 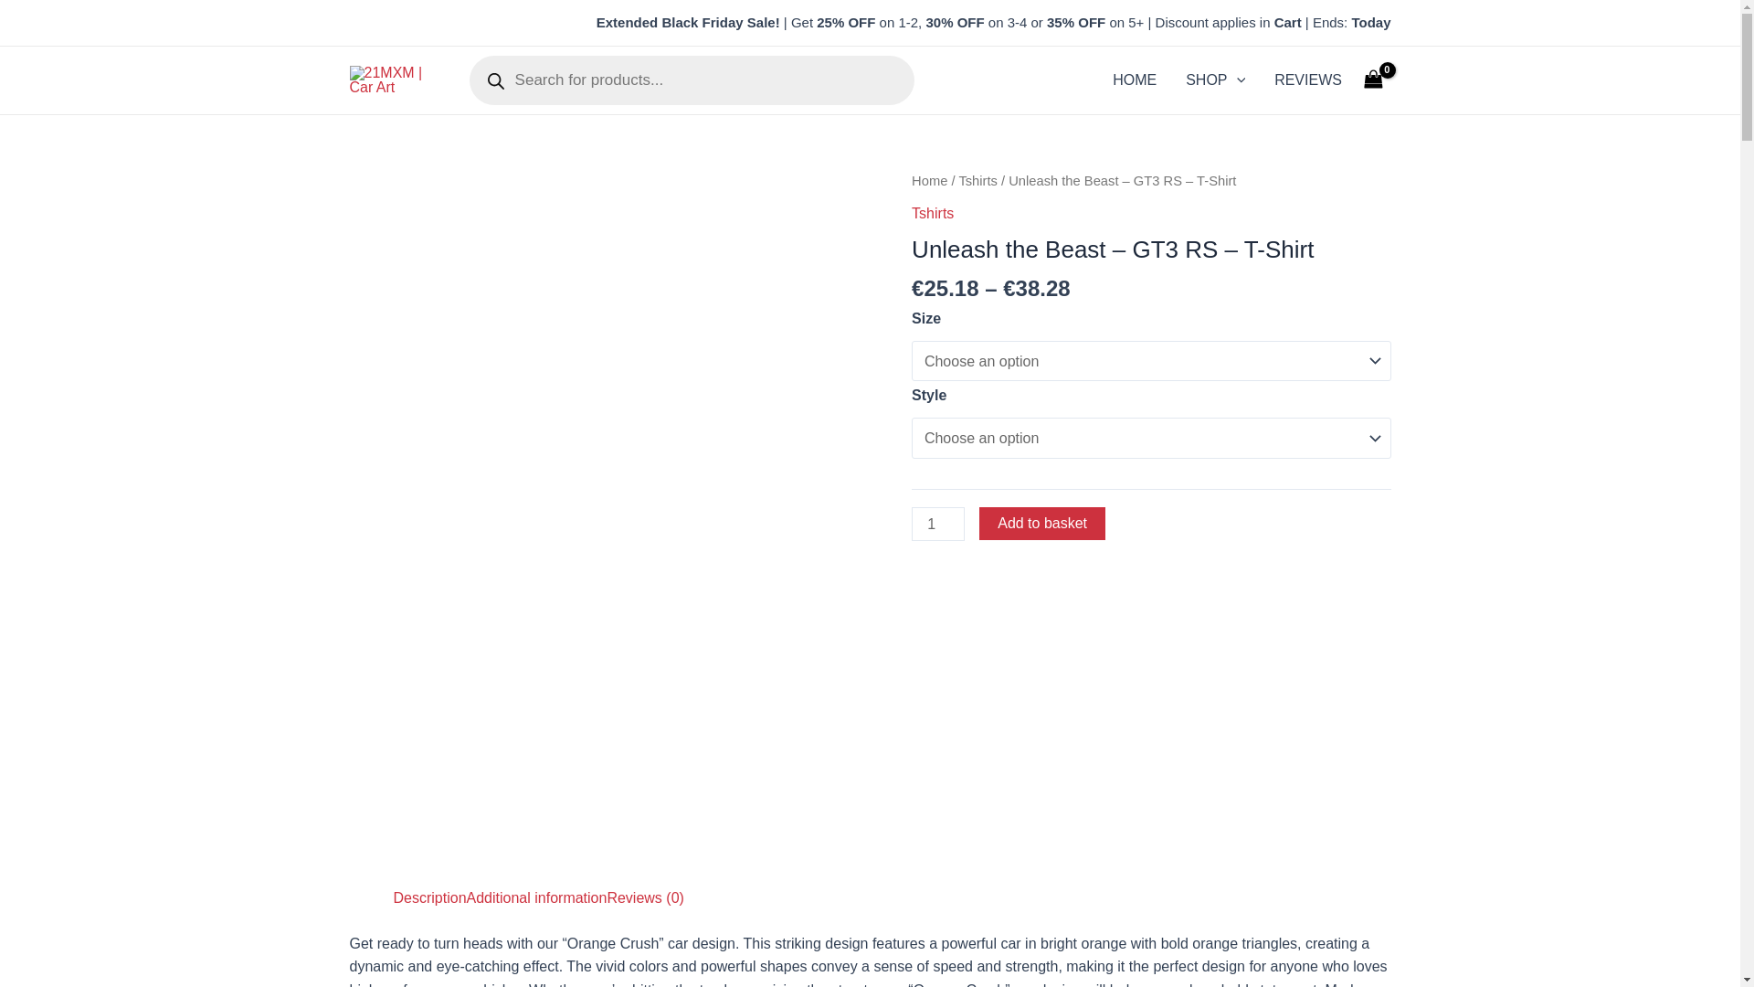 I want to click on Tshirts, so click(x=933, y=214).